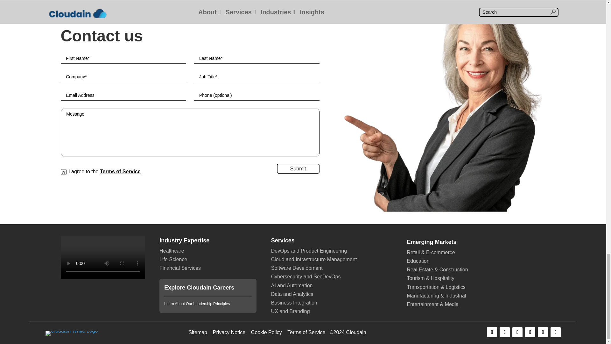 The height and width of the screenshot is (344, 611). What do you see at coordinates (71, 333) in the screenshot?
I see `Cloudain Logo White` at bounding box center [71, 333].